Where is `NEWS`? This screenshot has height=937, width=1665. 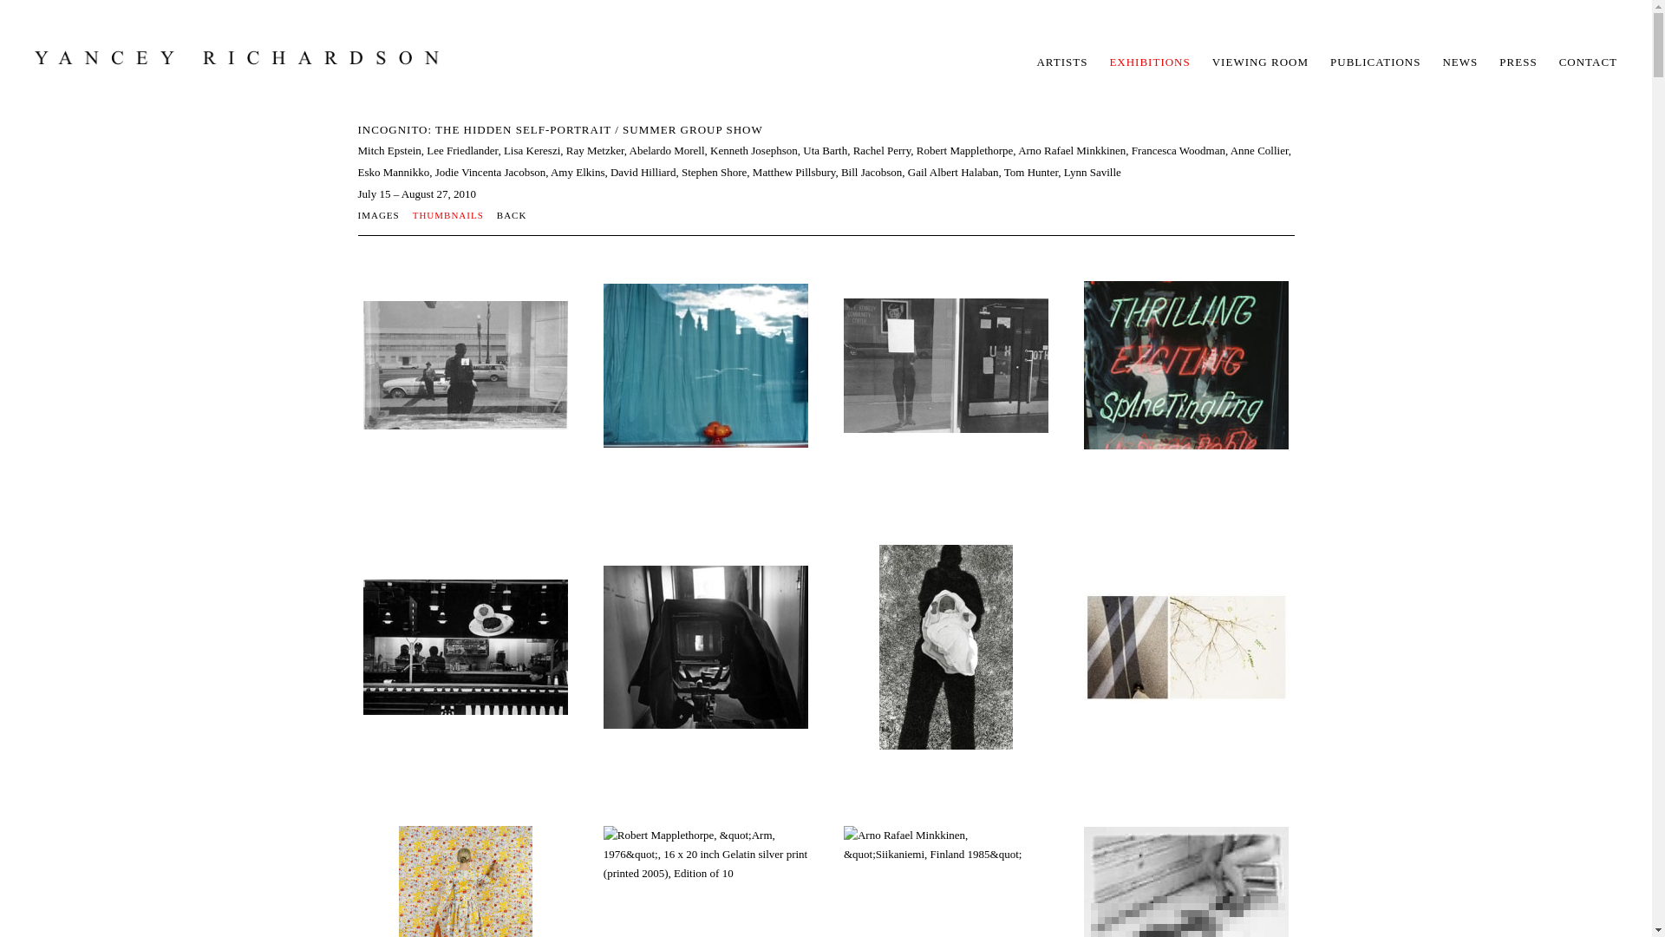
NEWS is located at coordinates (1459, 61).